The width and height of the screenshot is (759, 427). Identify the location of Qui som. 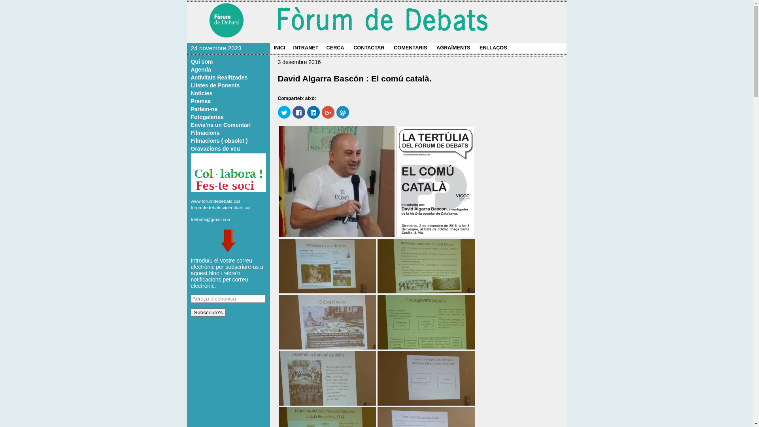
(202, 62).